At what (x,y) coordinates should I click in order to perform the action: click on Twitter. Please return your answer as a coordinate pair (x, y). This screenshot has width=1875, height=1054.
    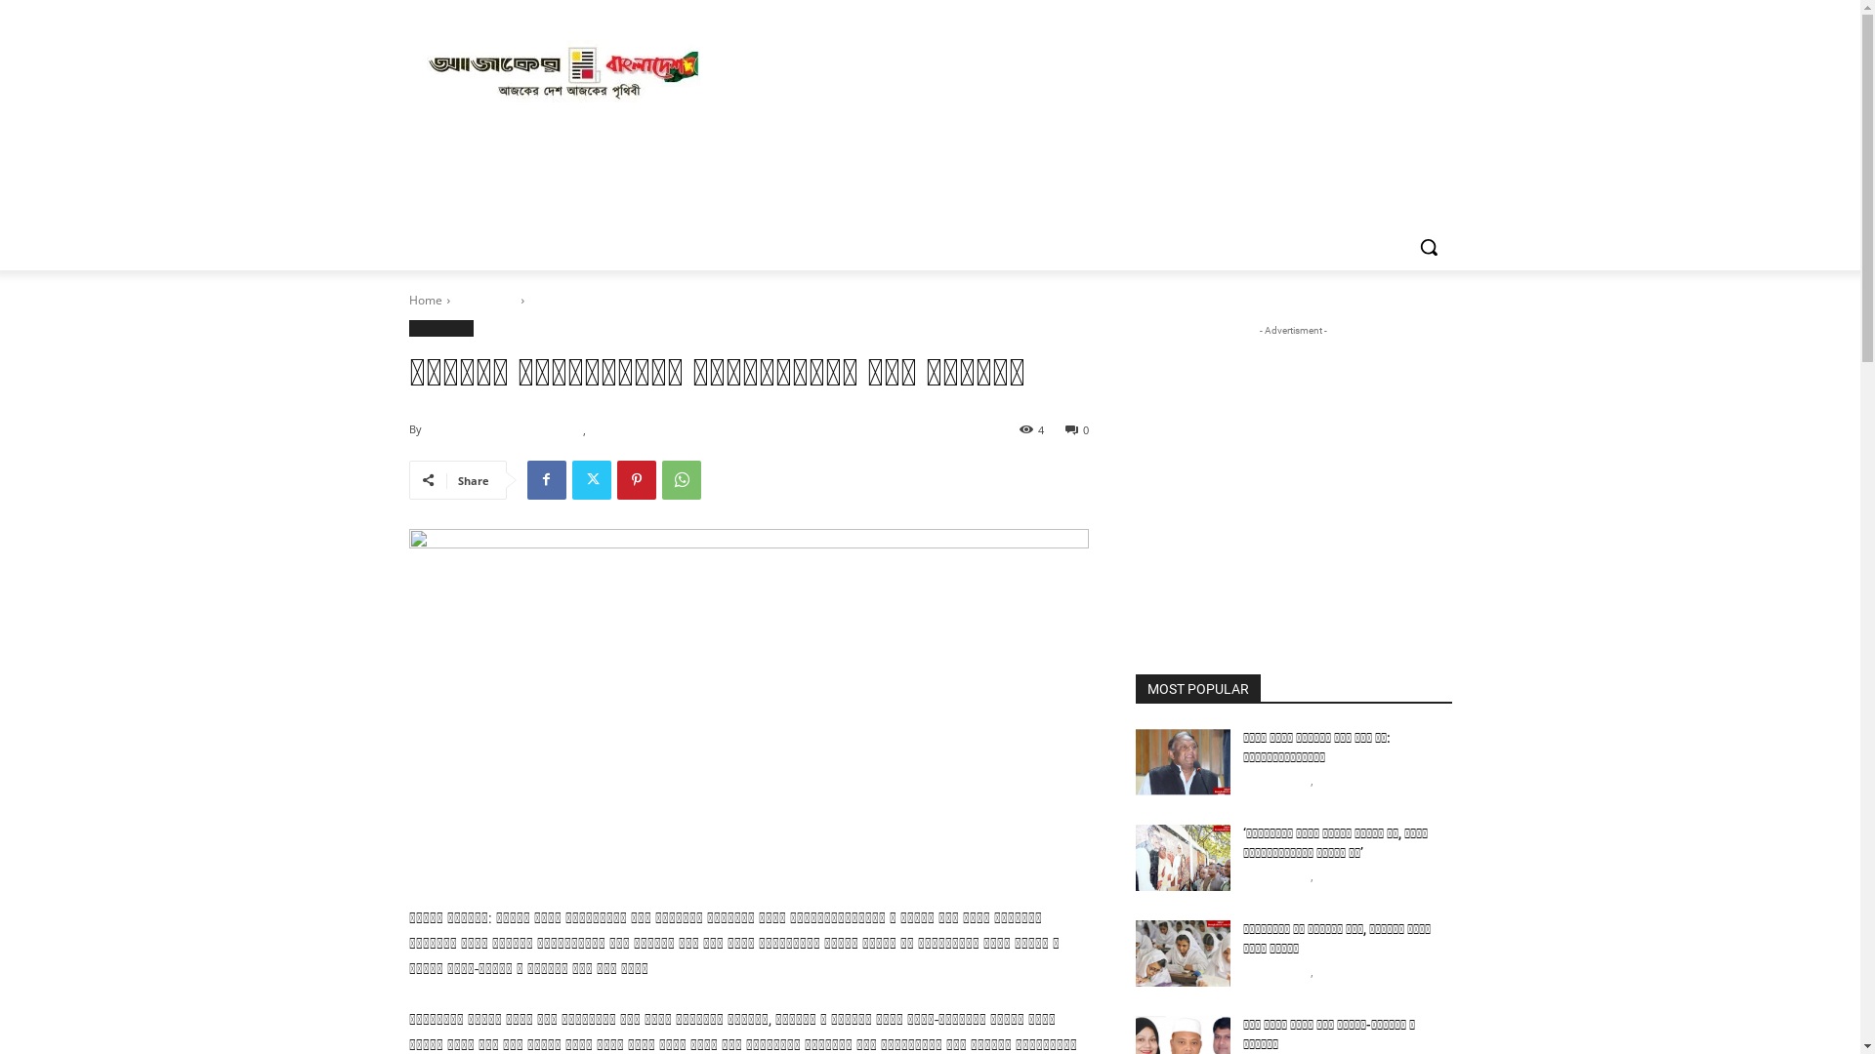
    Looking at the image, I should click on (592, 480).